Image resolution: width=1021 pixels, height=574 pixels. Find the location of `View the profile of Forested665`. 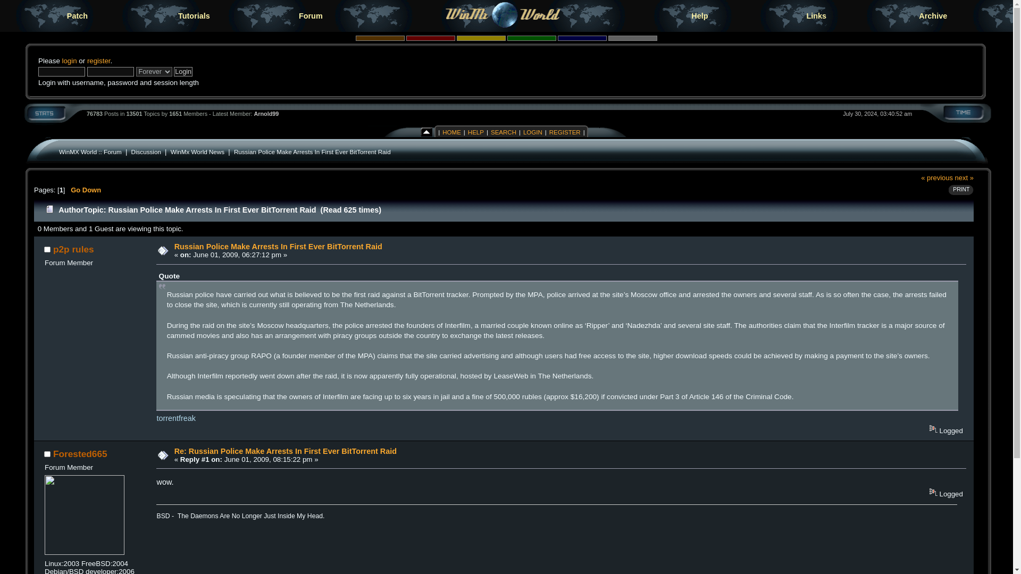

View the profile of Forested665 is located at coordinates (80, 454).